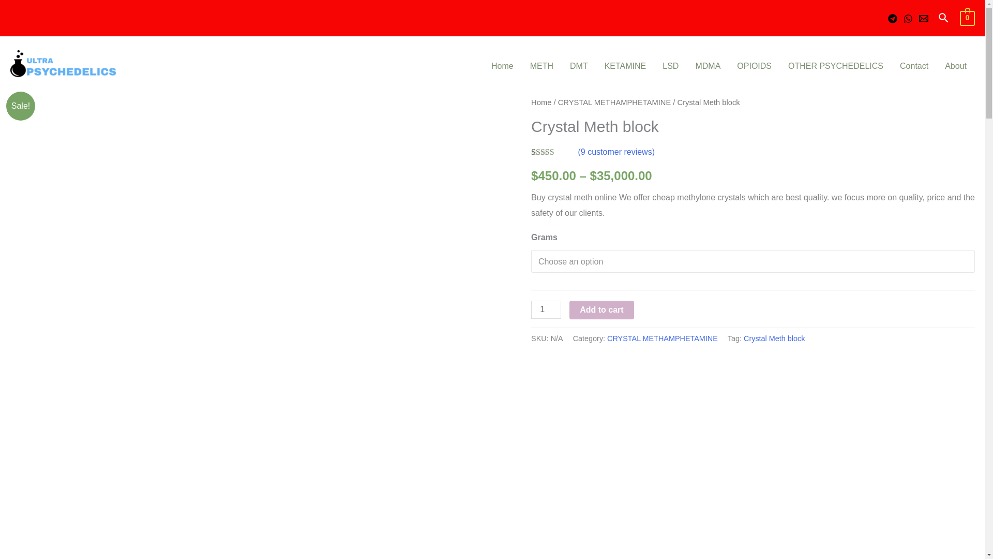 The height and width of the screenshot is (559, 993). I want to click on 1, so click(546, 310).